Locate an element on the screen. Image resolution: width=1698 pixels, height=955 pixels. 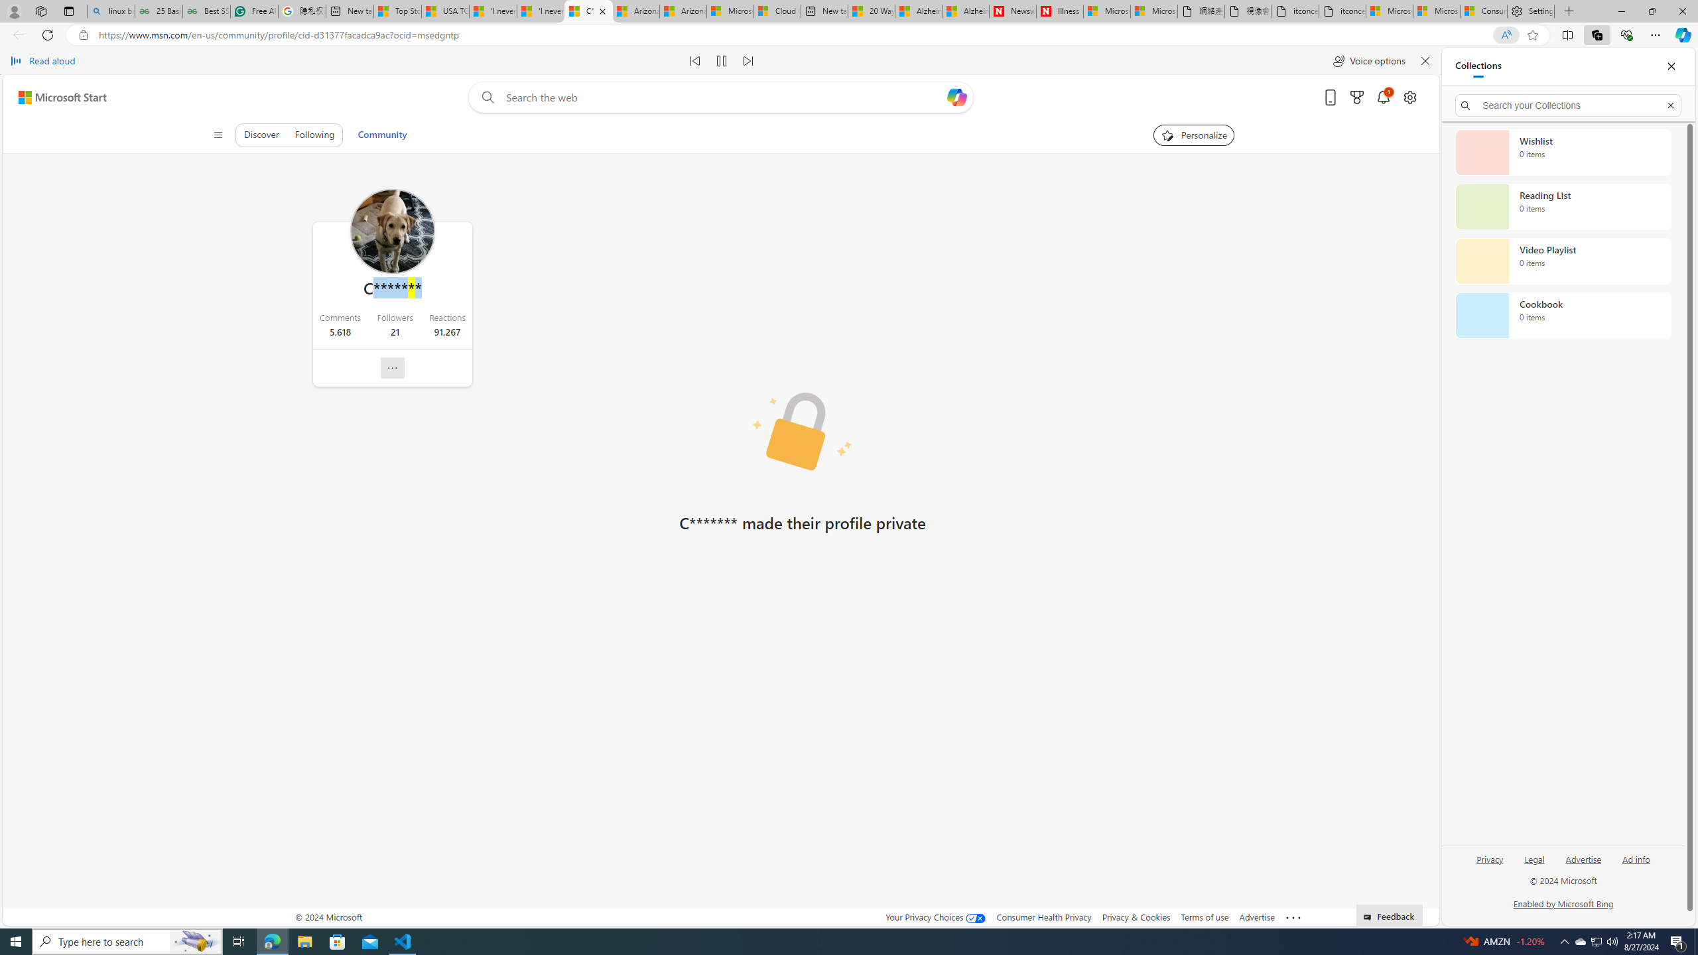
Personalize your feed" is located at coordinates (1194, 135).